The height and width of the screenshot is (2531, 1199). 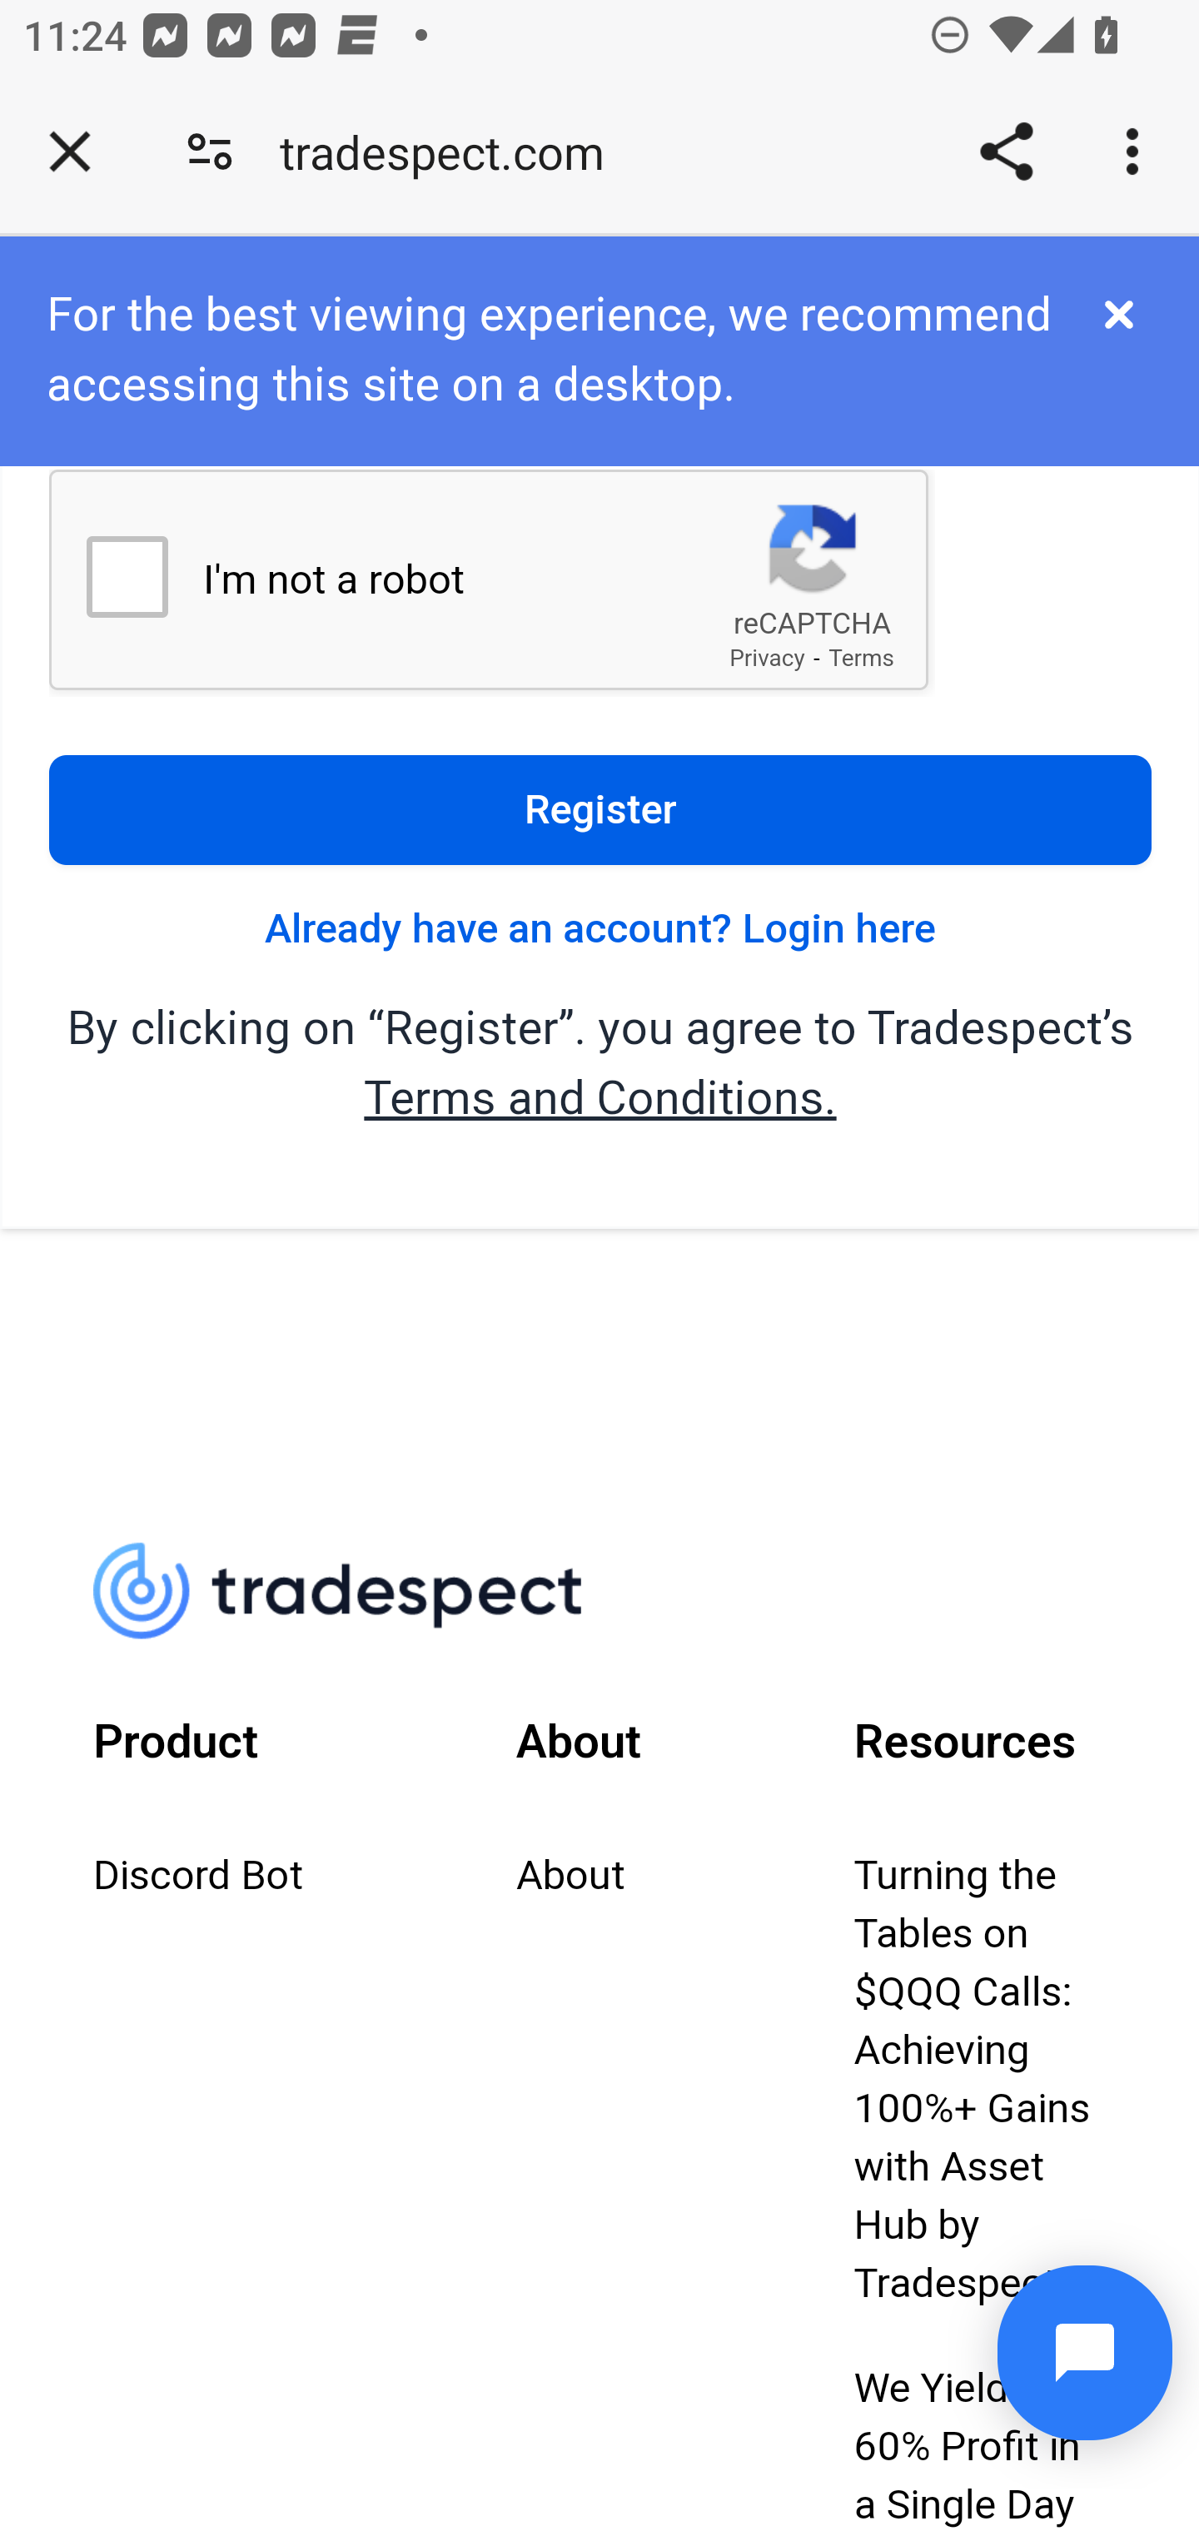 I want to click on Share, so click(x=1006, y=152).